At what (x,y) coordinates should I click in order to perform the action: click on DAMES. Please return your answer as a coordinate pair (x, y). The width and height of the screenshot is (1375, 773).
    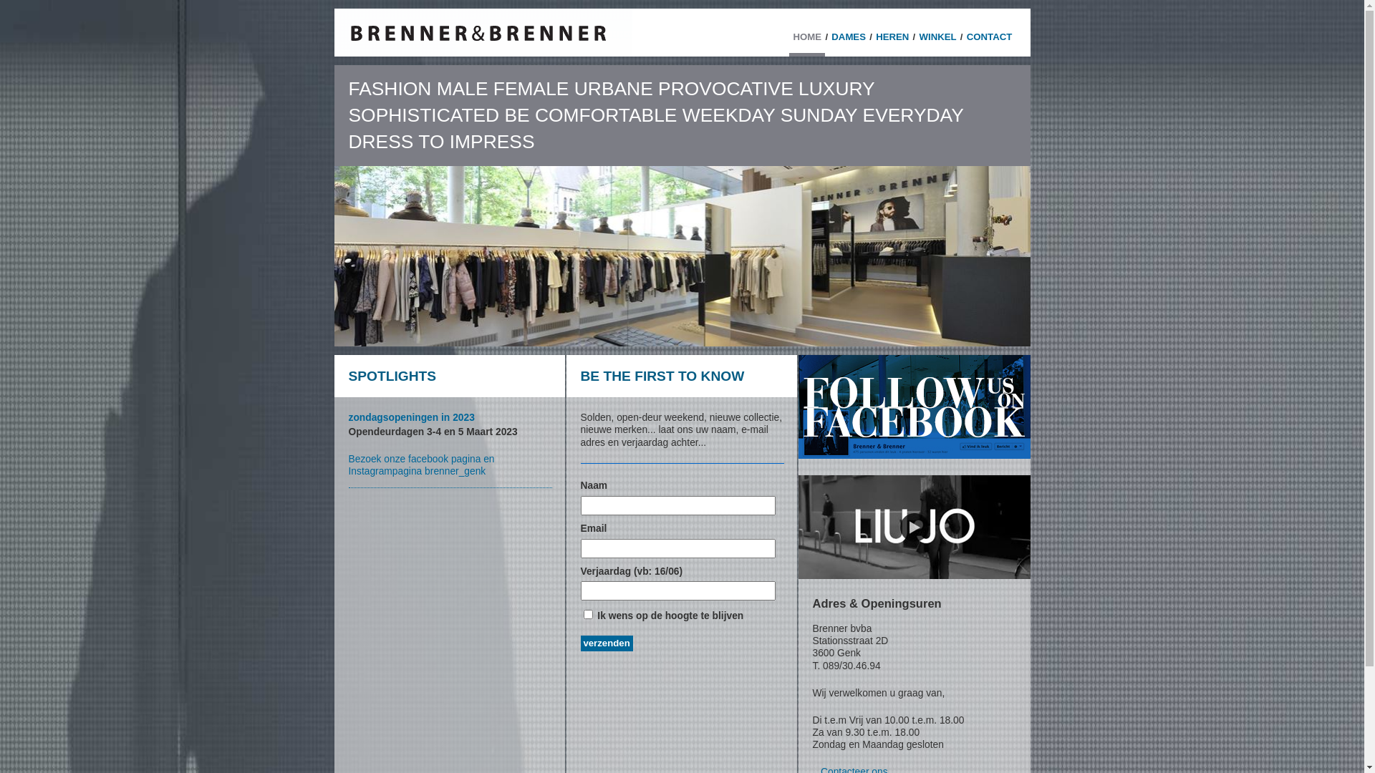
    Looking at the image, I should click on (849, 42).